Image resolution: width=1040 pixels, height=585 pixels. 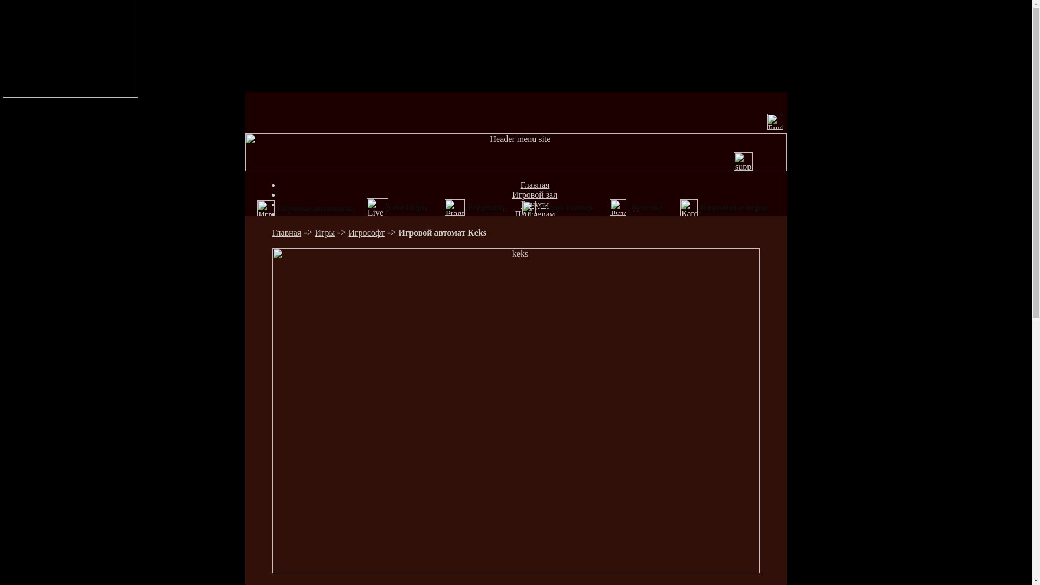 I want to click on   Pragmatic, so click(x=484, y=207).